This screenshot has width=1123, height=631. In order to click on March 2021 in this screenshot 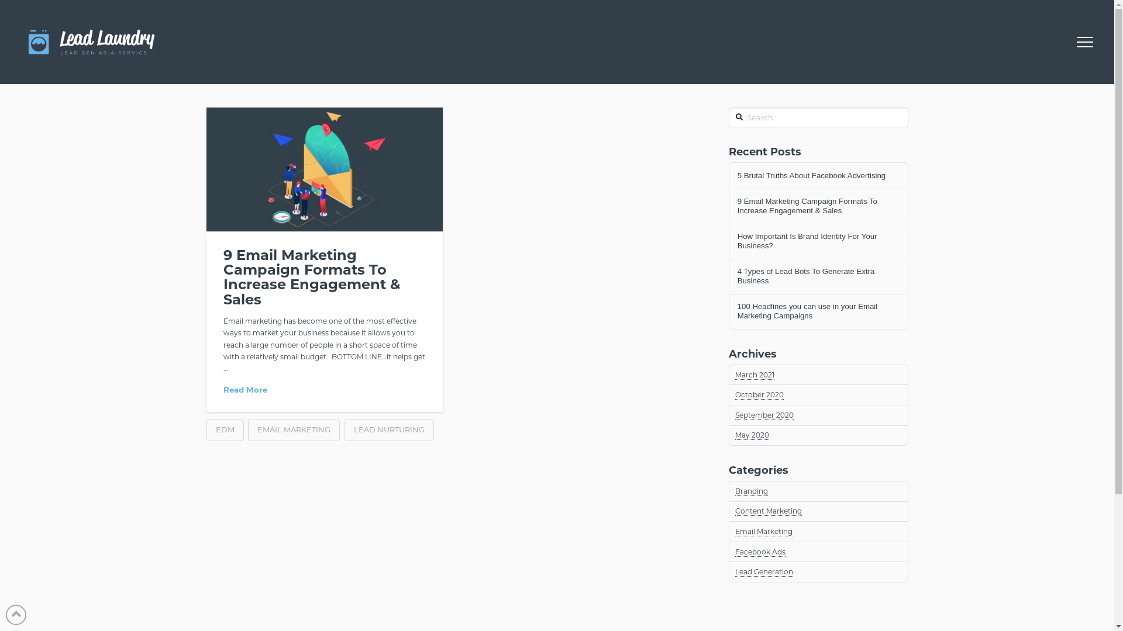, I will do `click(755, 375)`.